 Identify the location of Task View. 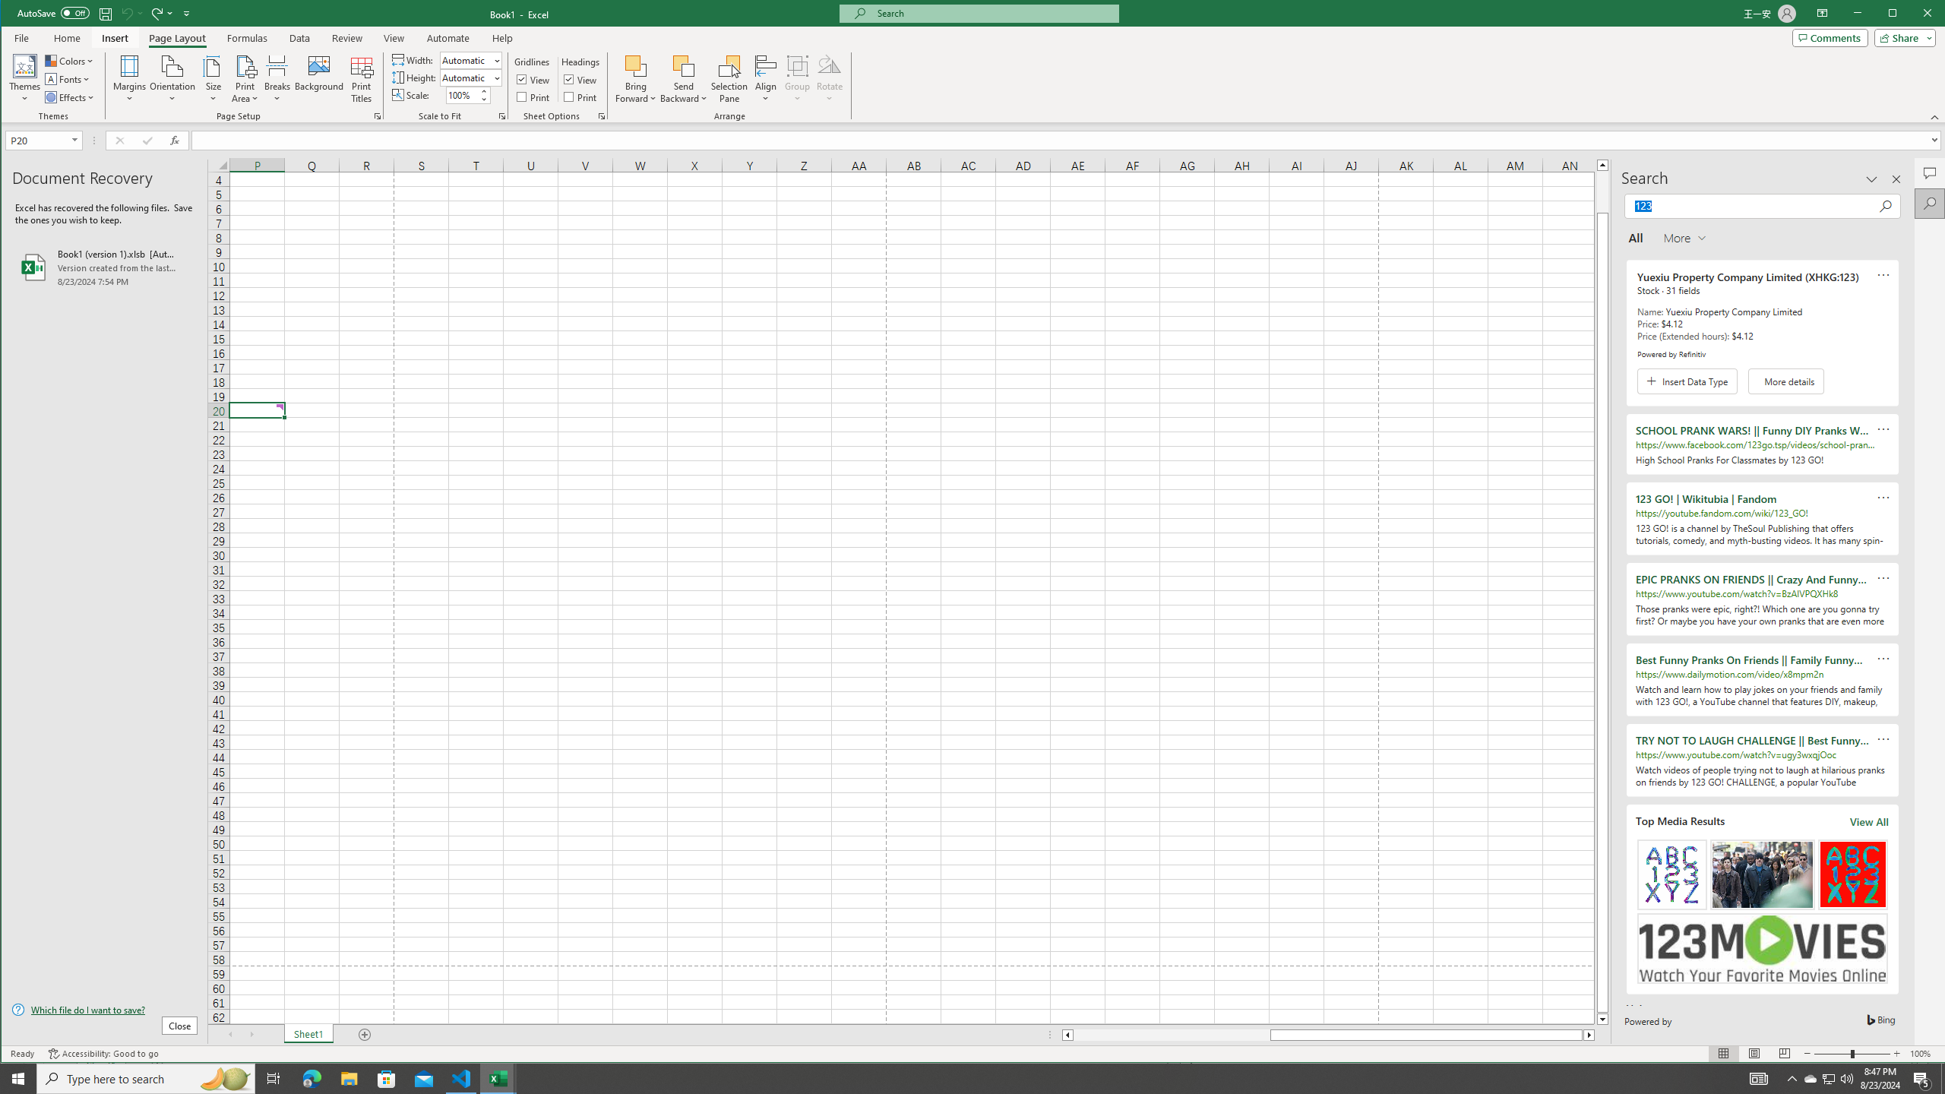
(274, 1079).